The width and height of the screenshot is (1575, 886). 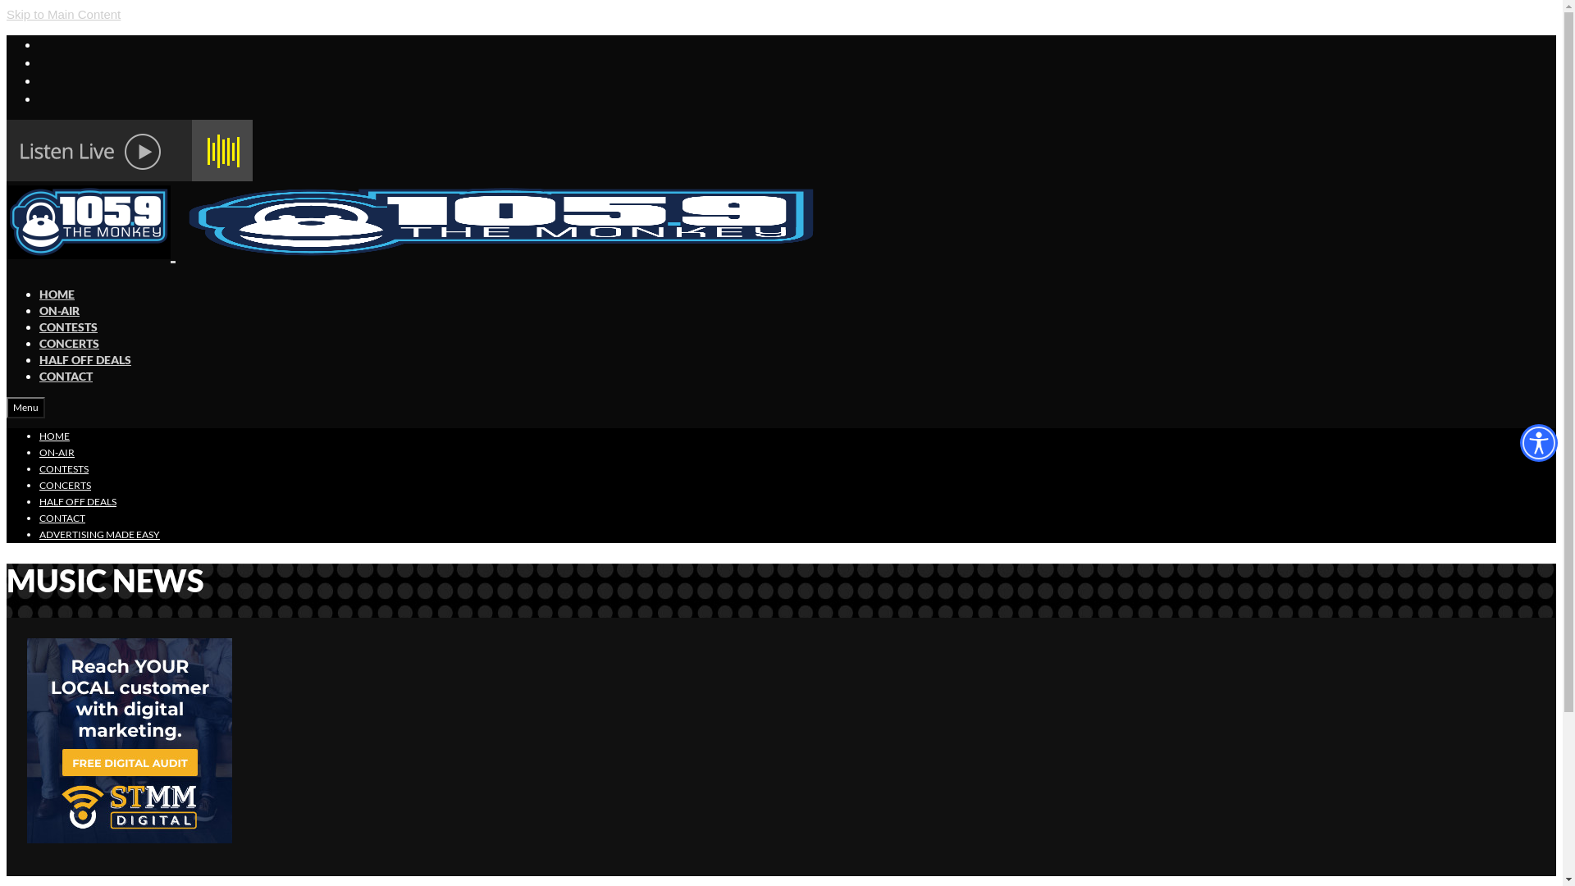 I want to click on CONTACT, so click(x=62, y=518).